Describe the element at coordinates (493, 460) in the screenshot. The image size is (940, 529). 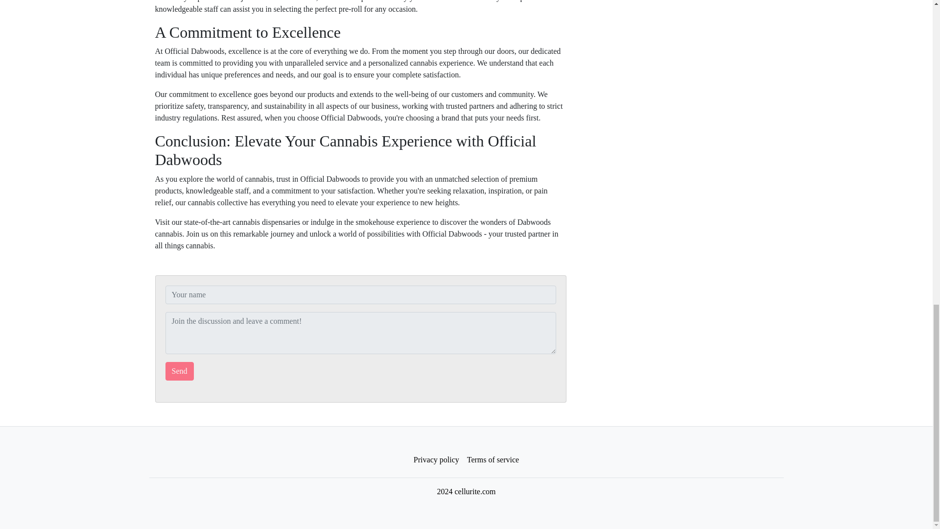
I see `Terms of service` at that location.